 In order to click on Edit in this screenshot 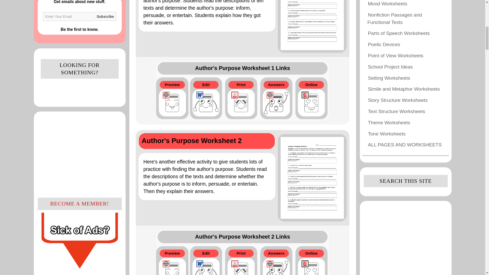, I will do `click(206, 260)`.